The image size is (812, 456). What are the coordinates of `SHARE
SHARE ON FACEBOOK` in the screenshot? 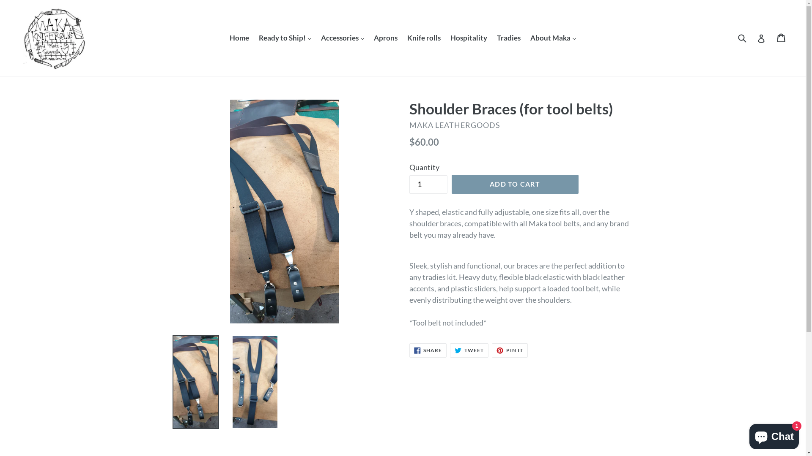 It's located at (428, 350).